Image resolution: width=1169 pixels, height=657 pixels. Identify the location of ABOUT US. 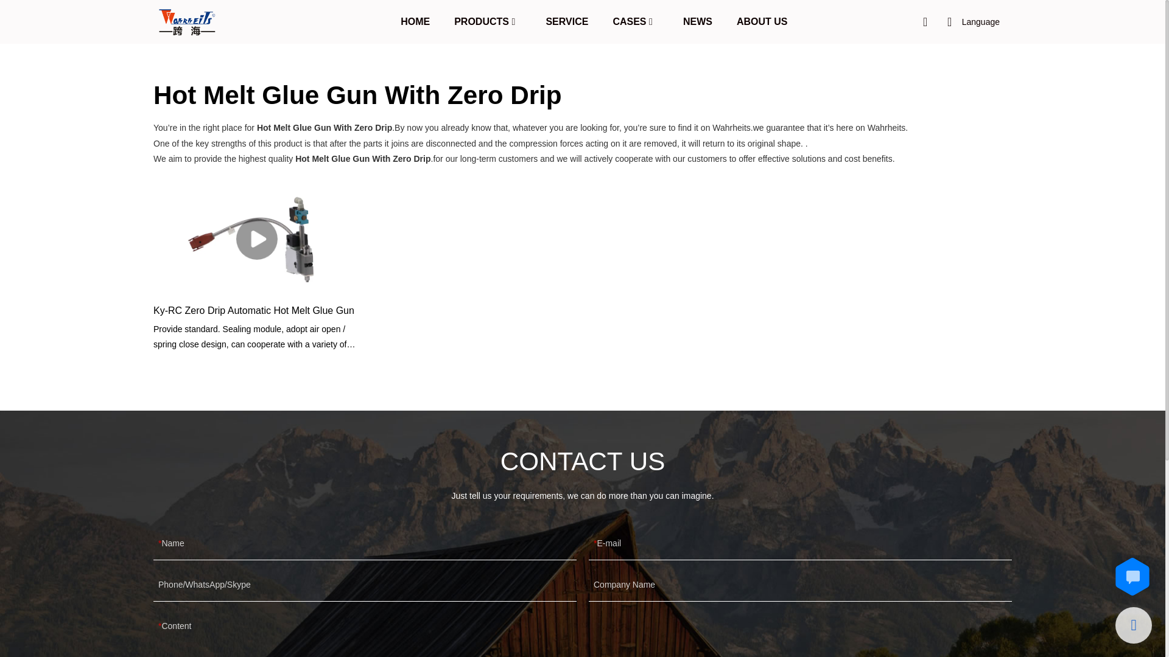
(762, 21).